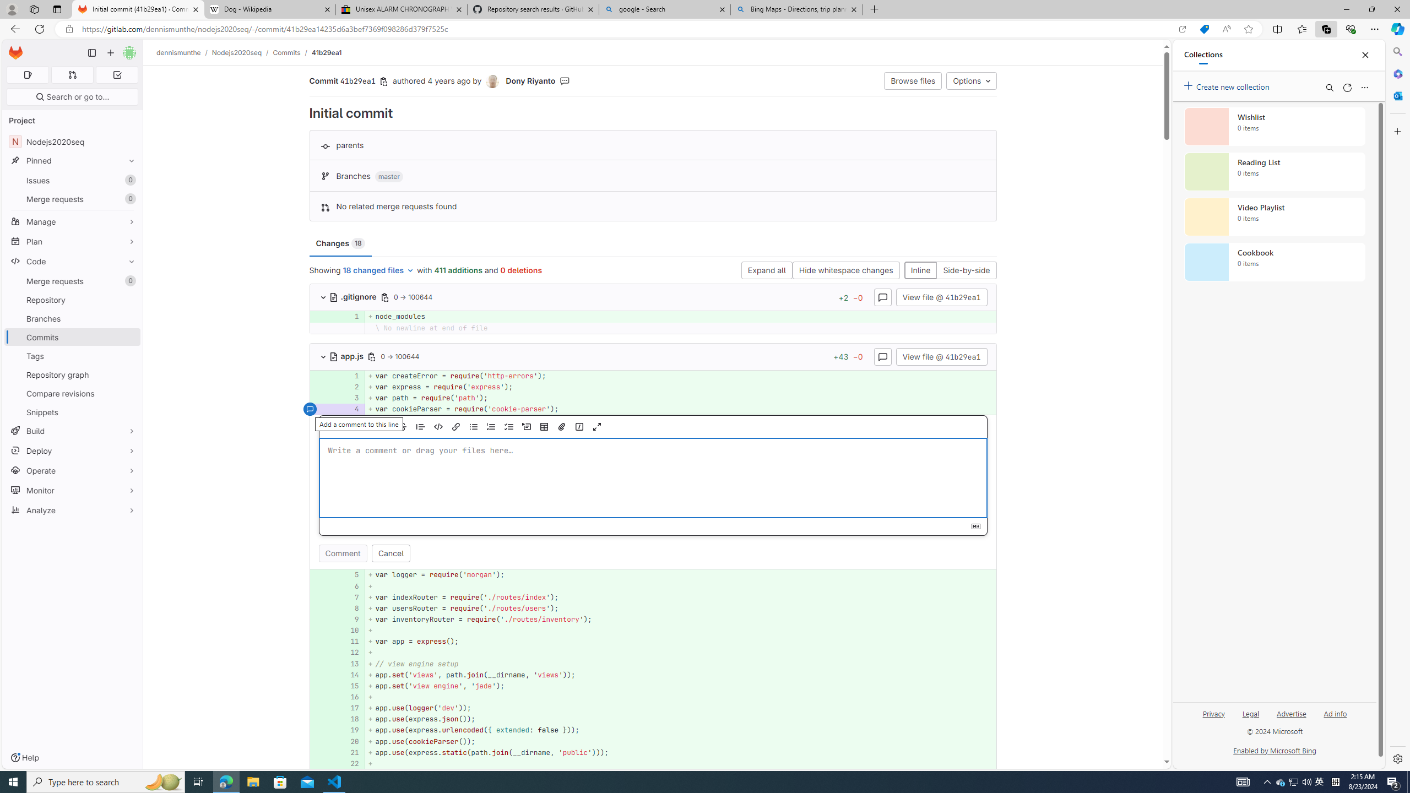 The width and height of the screenshot is (1410, 793). I want to click on Repository graph, so click(73, 374).